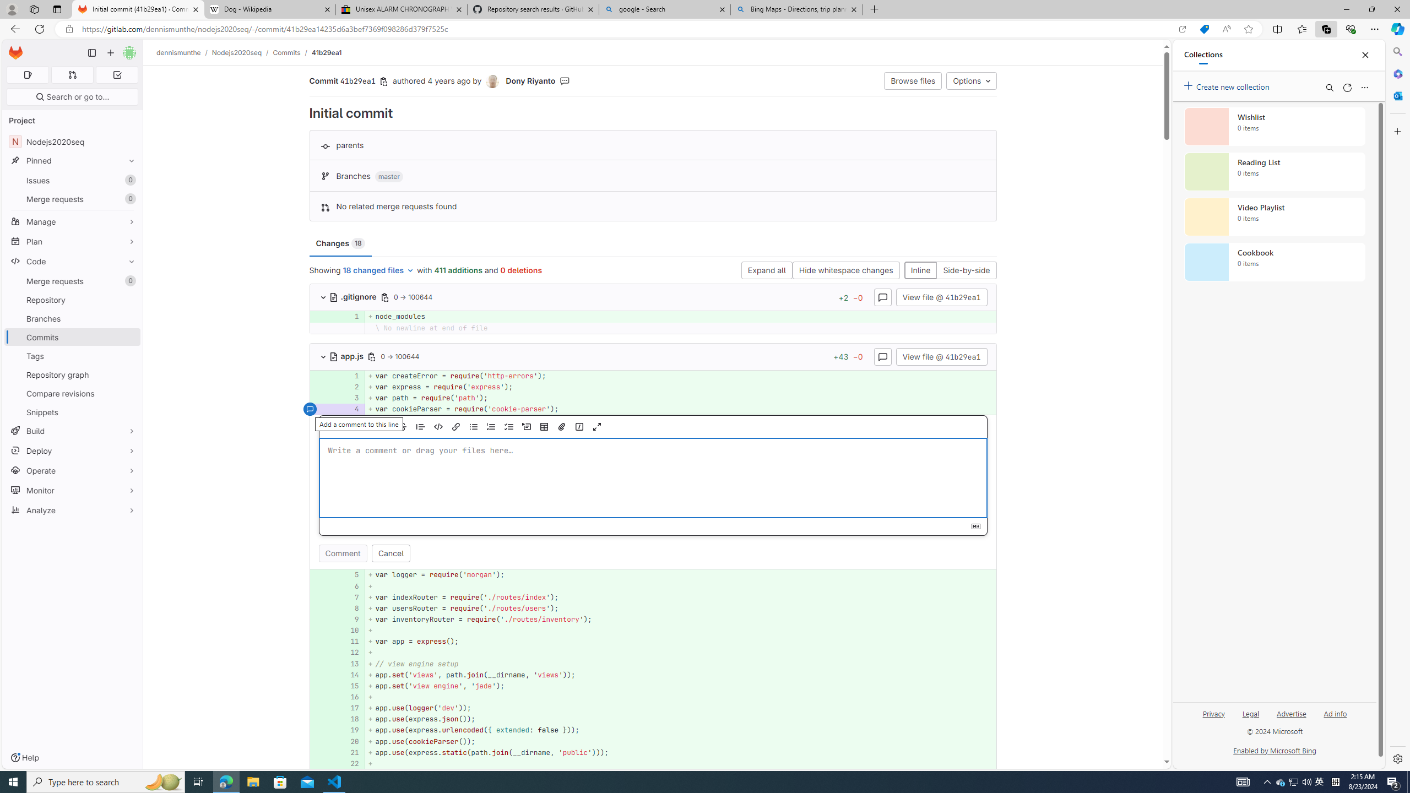 The width and height of the screenshot is (1410, 793). I want to click on Repository graph, so click(73, 374).